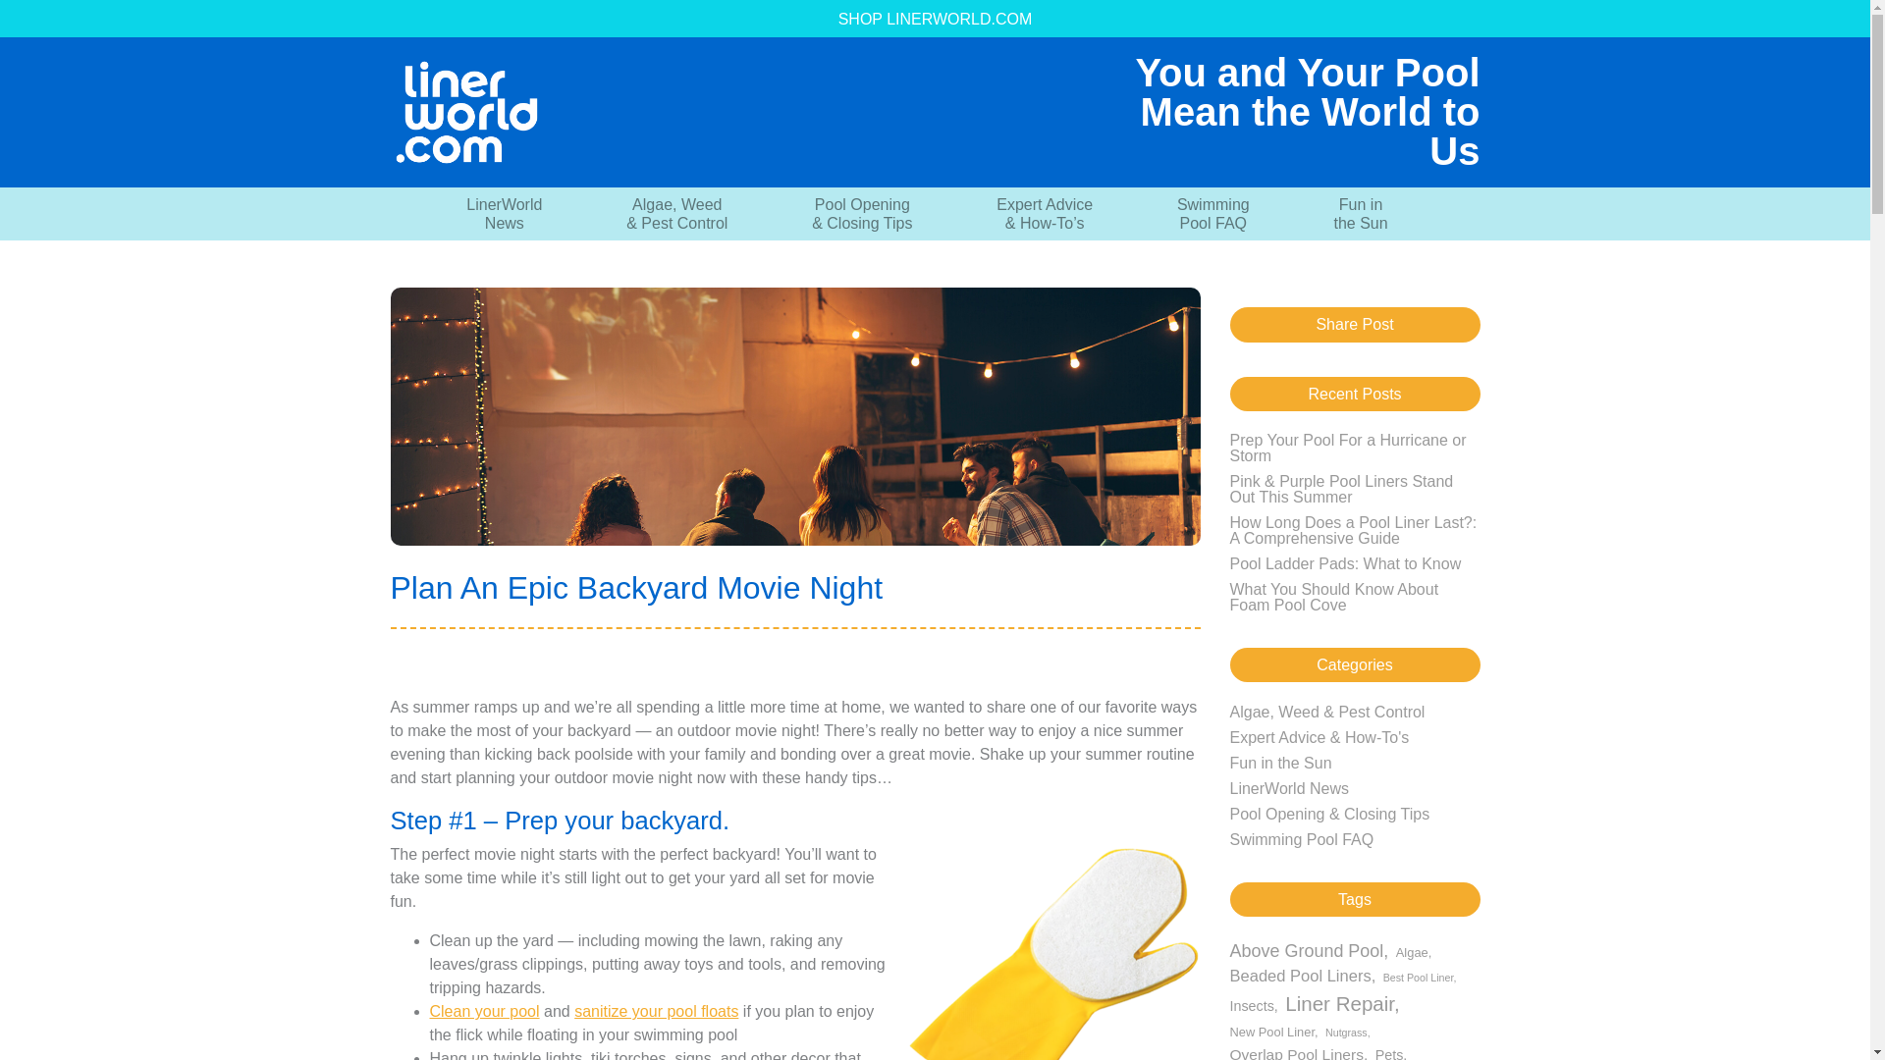 The width and height of the screenshot is (1885, 1060). Describe the element at coordinates (935, 20) in the screenshot. I see `SHOP LINERWORLD.COM` at that location.